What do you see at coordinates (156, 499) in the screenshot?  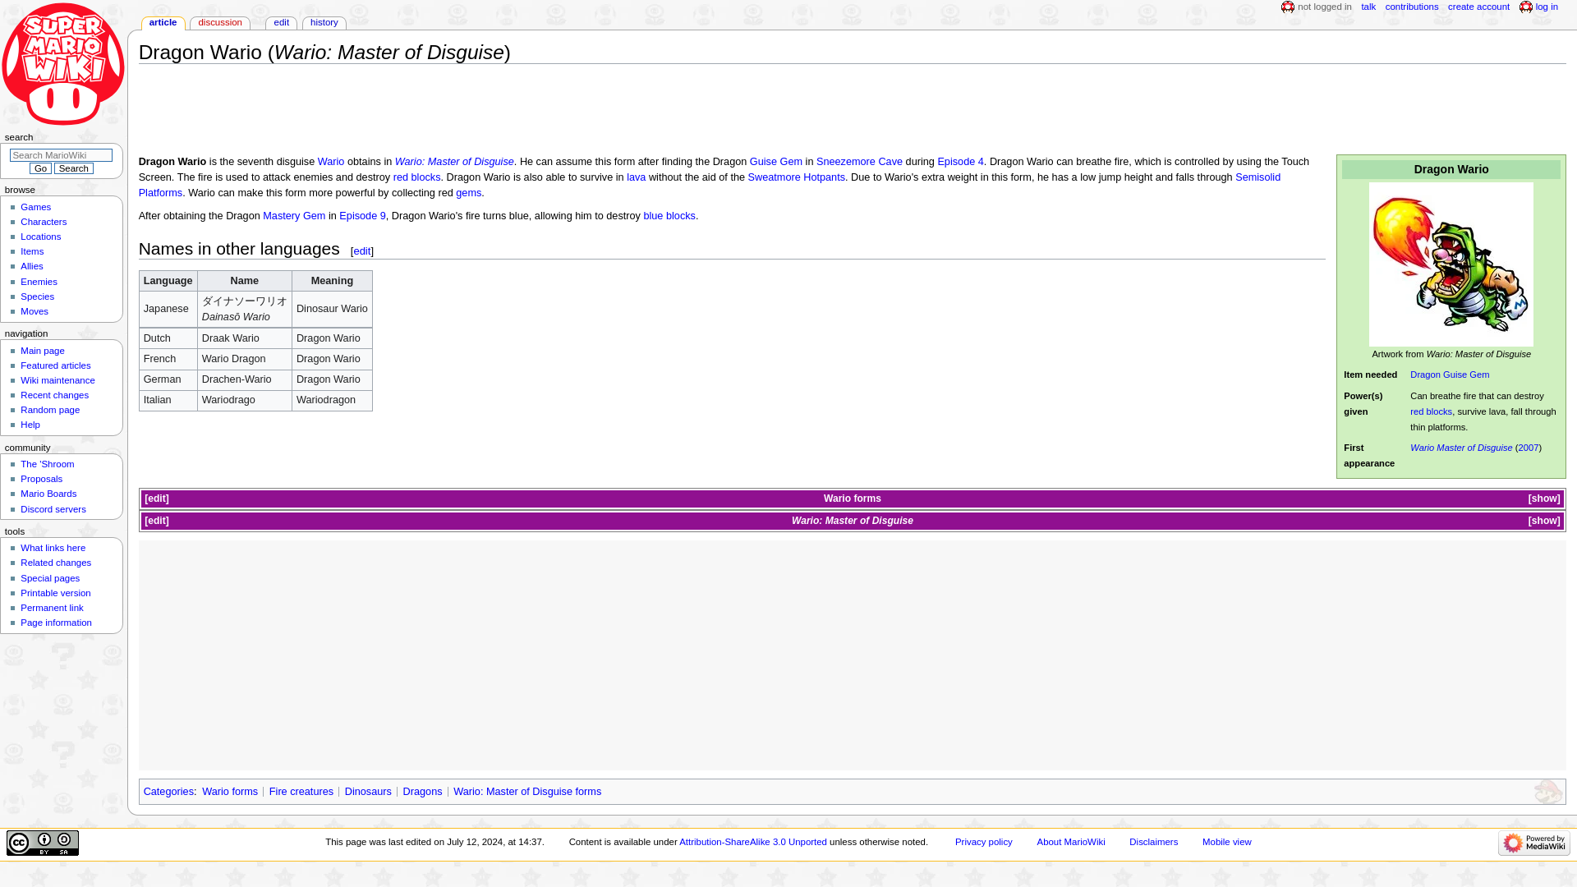 I see `edit` at bounding box center [156, 499].